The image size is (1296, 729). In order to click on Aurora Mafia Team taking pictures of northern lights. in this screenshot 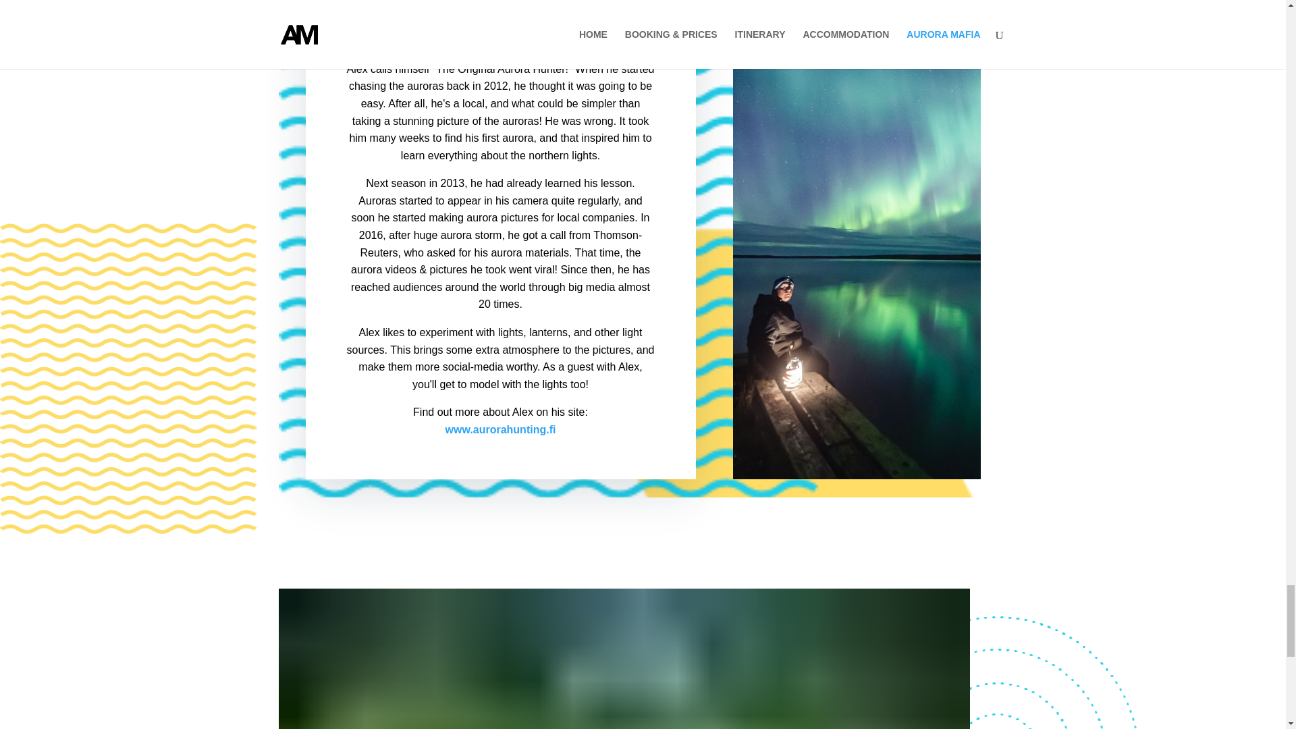, I will do `click(624, 659)`.